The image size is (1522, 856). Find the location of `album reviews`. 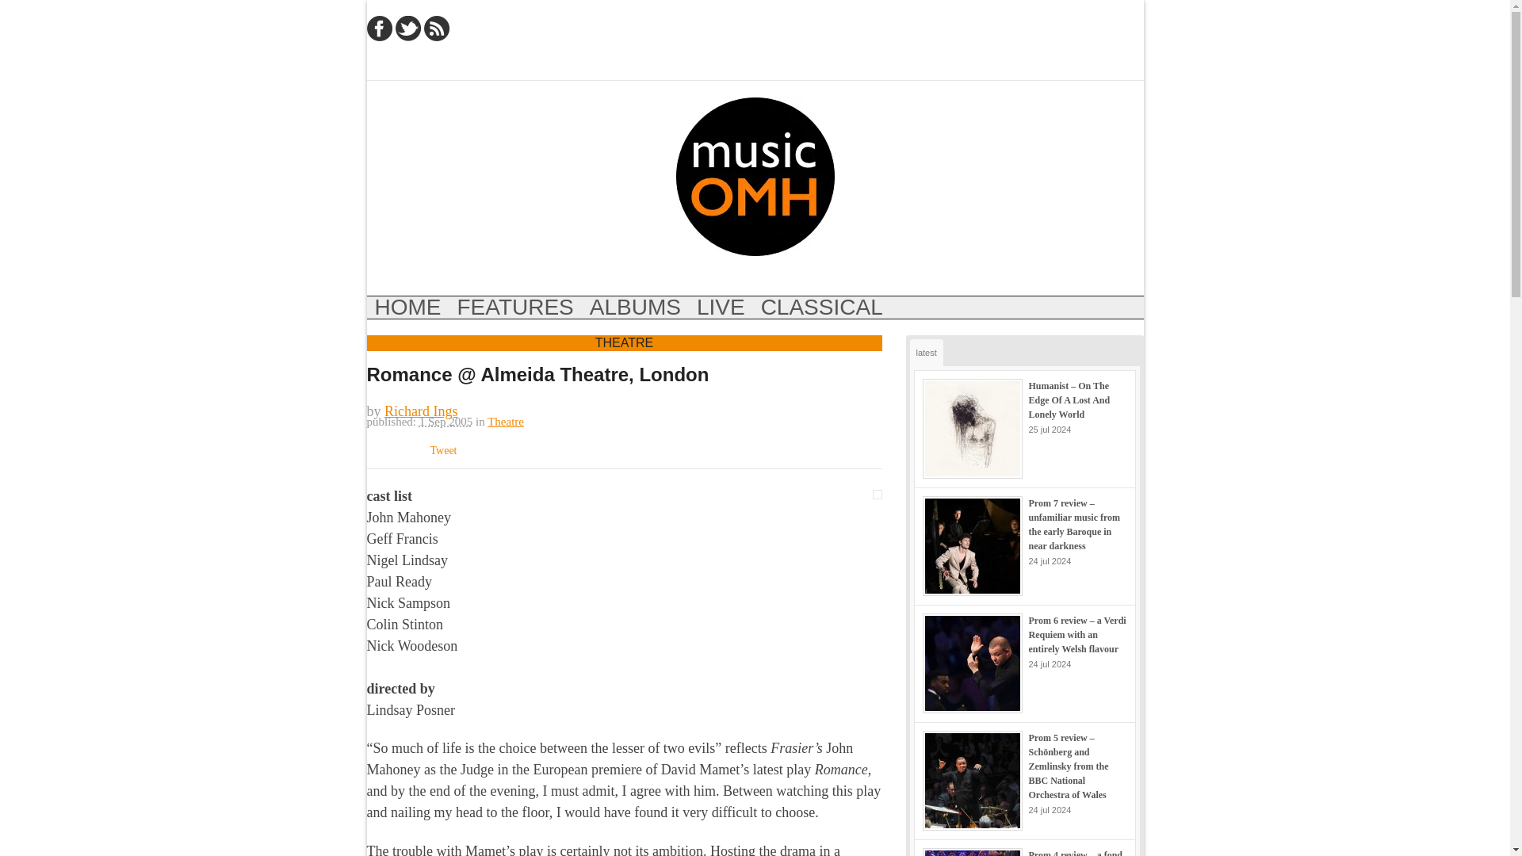

album reviews is located at coordinates (635, 307).